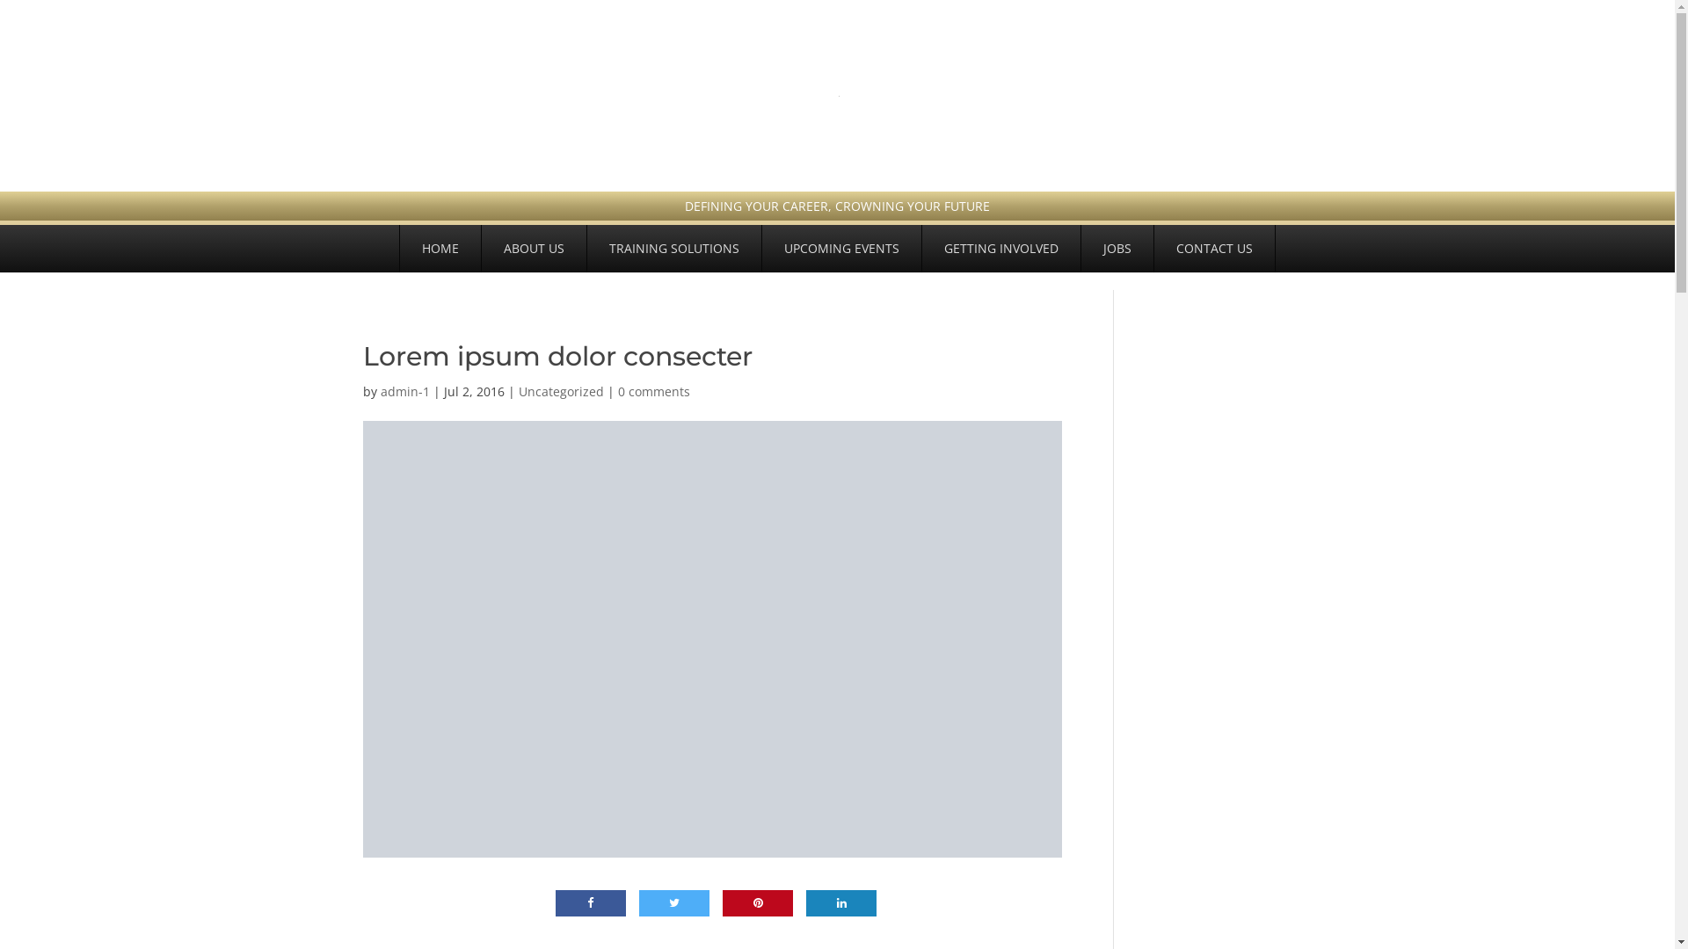 Image resolution: width=1688 pixels, height=949 pixels. What do you see at coordinates (1117, 249) in the screenshot?
I see `JOBS` at bounding box center [1117, 249].